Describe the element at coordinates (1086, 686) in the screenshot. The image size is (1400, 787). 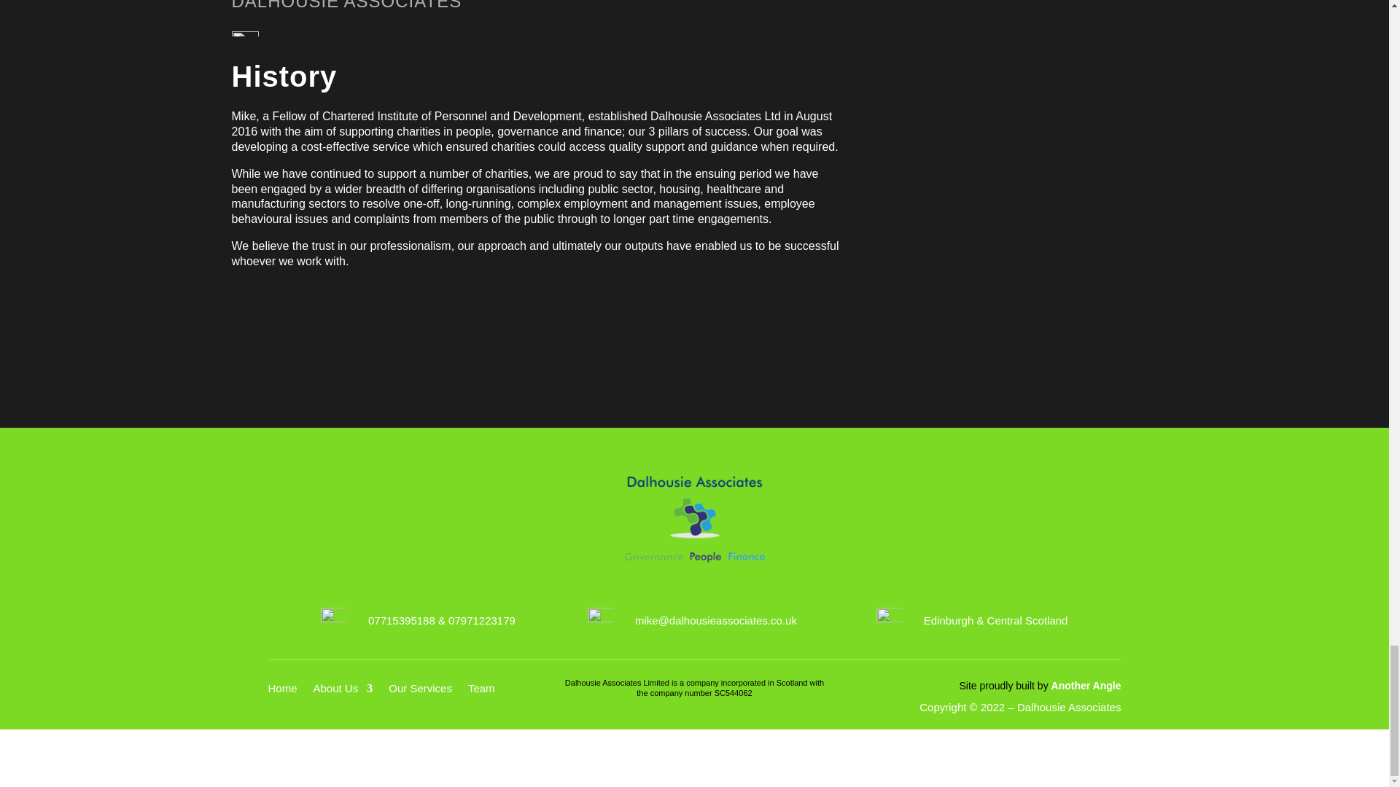
I see `Another Angle` at that location.